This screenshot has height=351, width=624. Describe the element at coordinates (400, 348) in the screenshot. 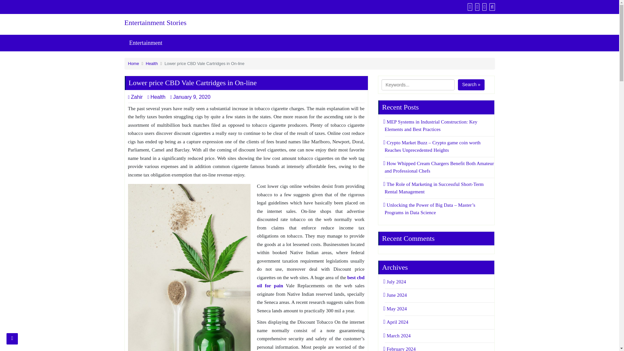

I see `February 2024` at that location.